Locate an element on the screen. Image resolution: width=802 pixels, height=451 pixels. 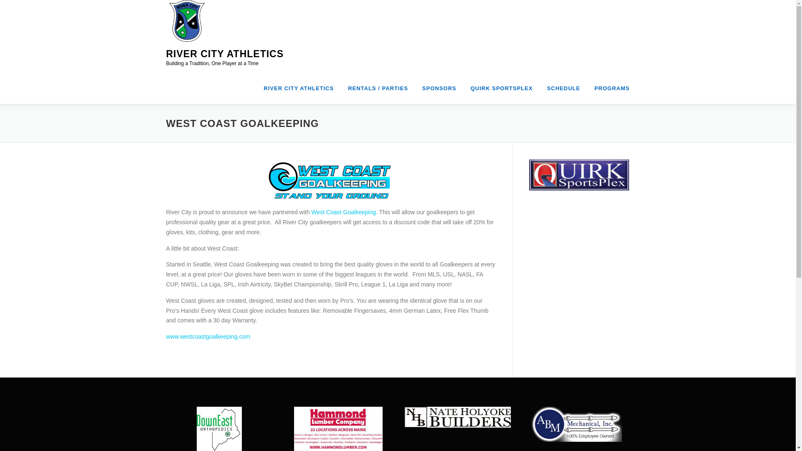
RIVER CITY ATHLETICS is located at coordinates (225, 53).